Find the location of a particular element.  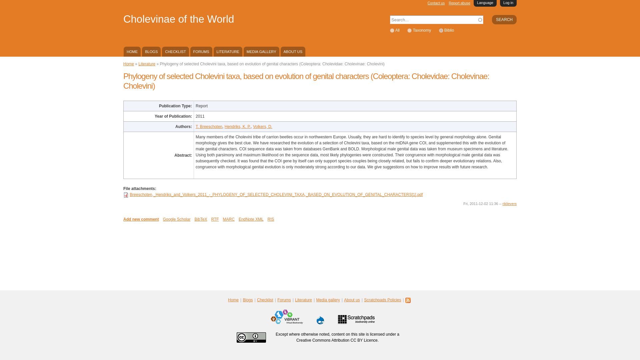

Click to download the RIS formatted file is located at coordinates (271, 219).